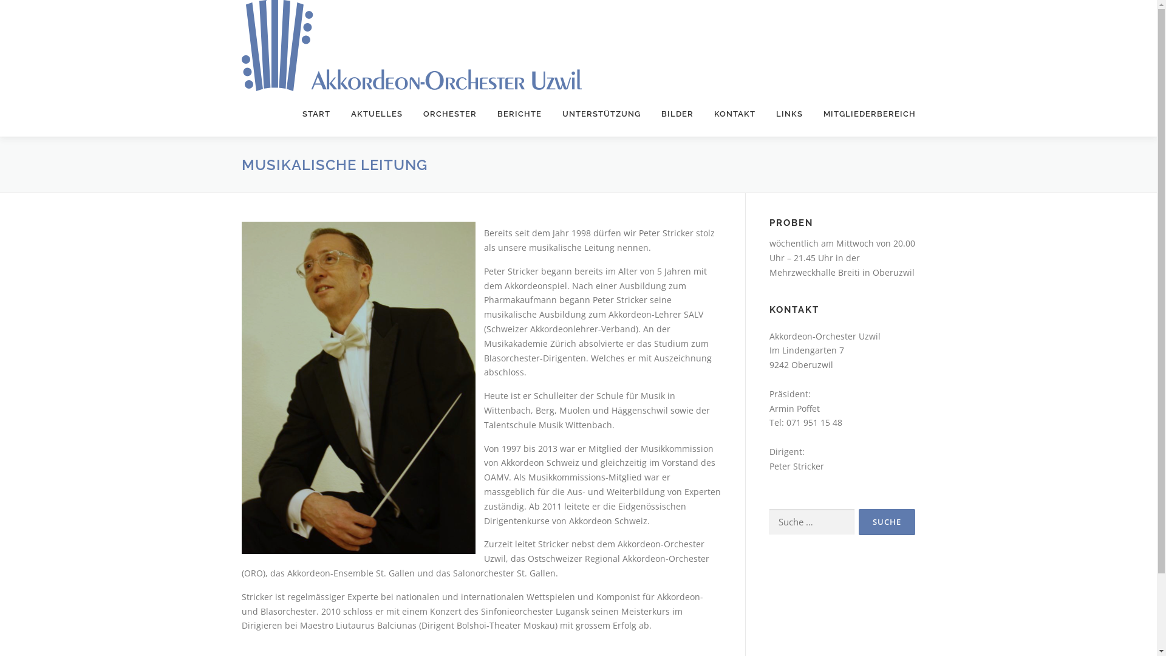  I want to click on Suche, so click(887, 522).